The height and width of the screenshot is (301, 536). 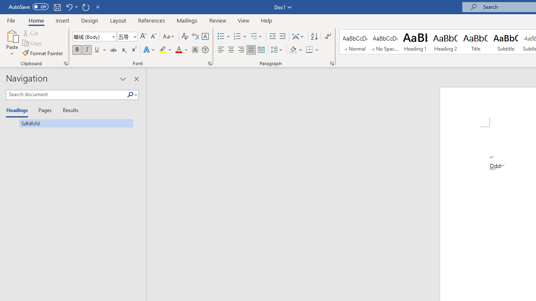 I want to click on Bold, so click(x=77, y=50).